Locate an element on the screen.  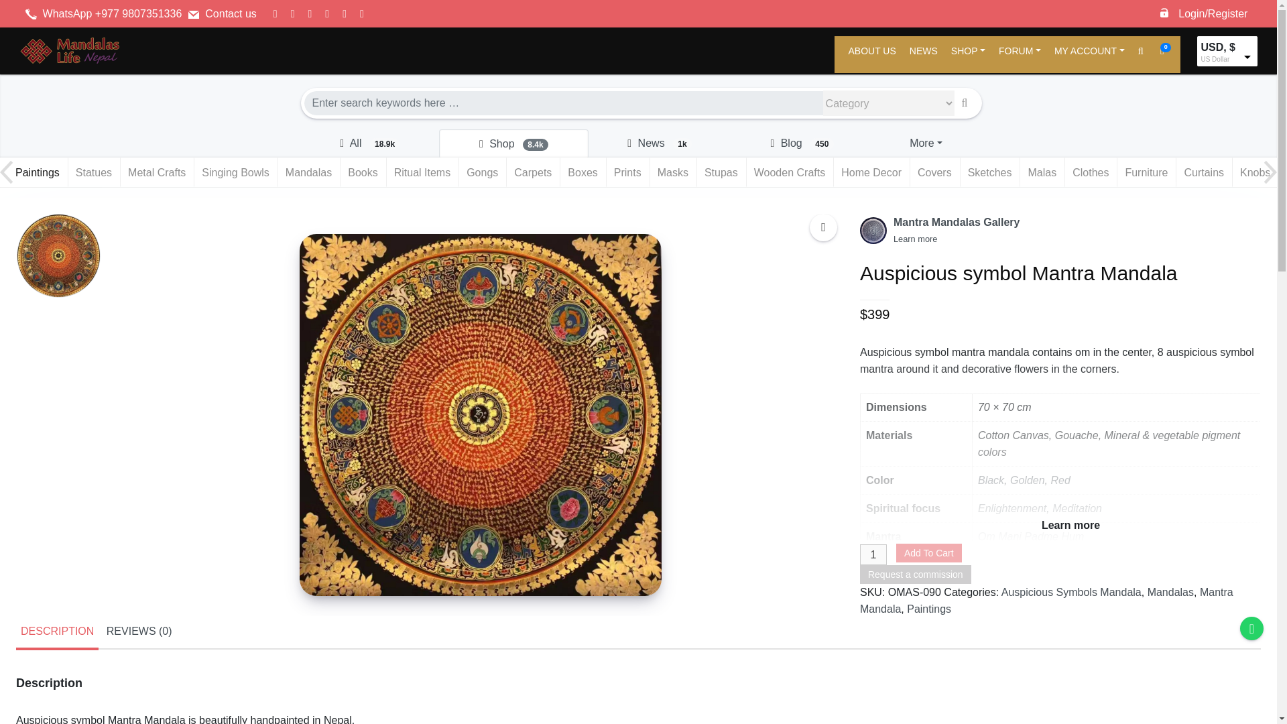
ABOUT US is located at coordinates (871, 54).